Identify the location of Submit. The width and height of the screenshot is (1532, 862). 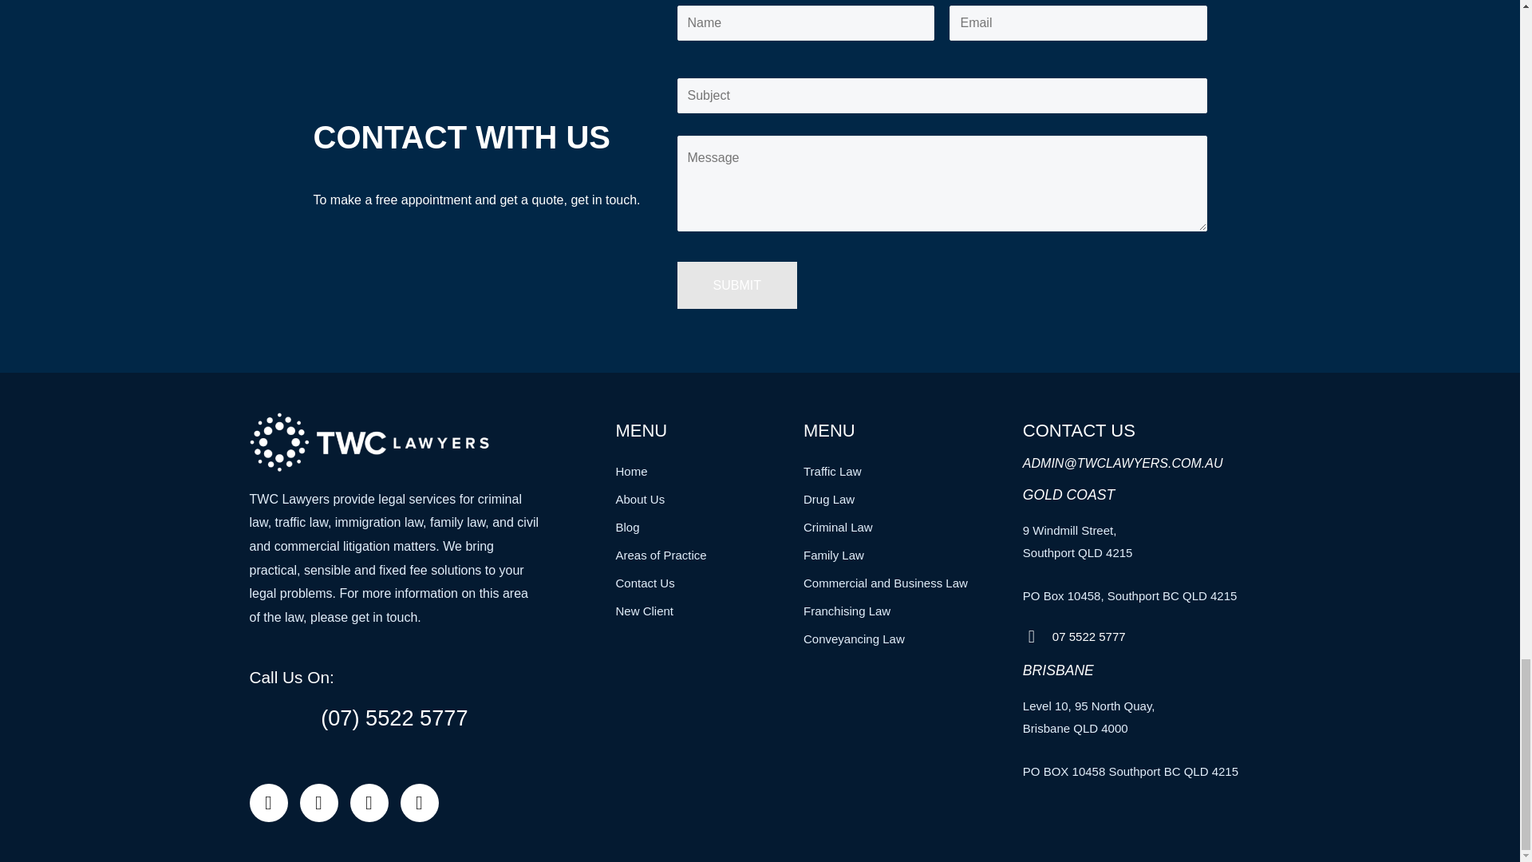
(736, 286).